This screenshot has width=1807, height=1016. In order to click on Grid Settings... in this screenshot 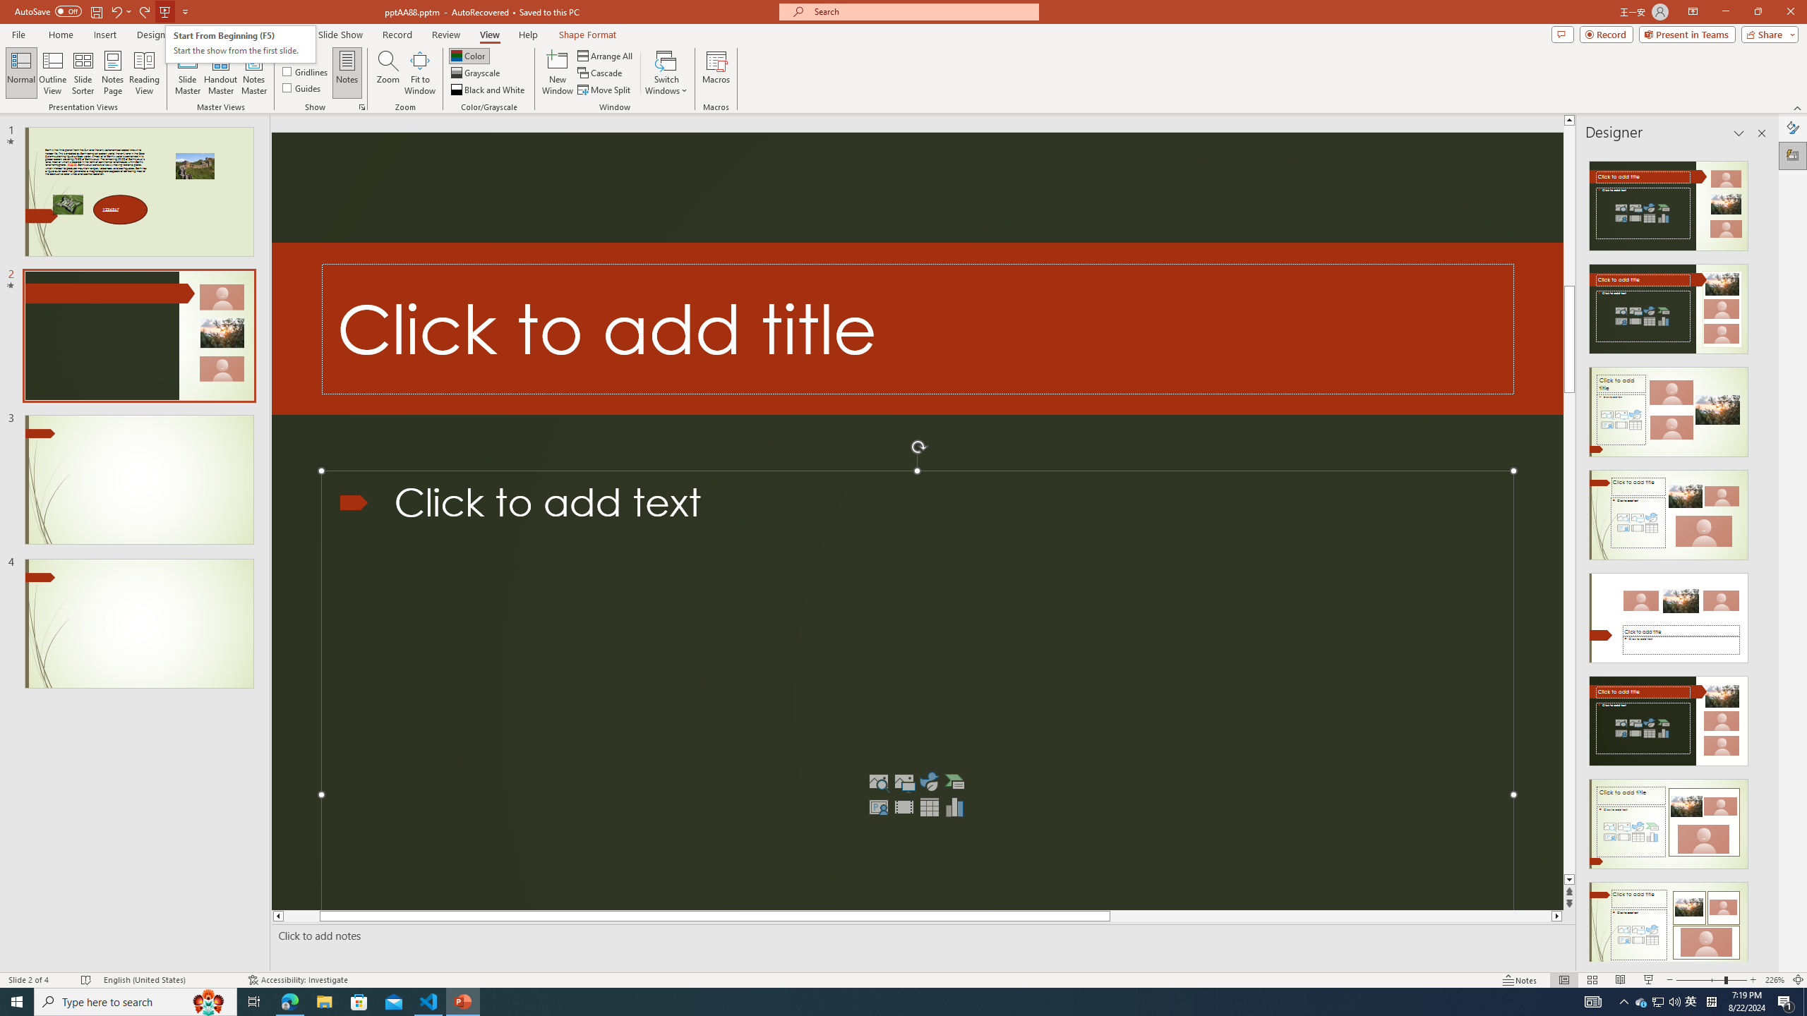, I will do `click(362, 107)`.